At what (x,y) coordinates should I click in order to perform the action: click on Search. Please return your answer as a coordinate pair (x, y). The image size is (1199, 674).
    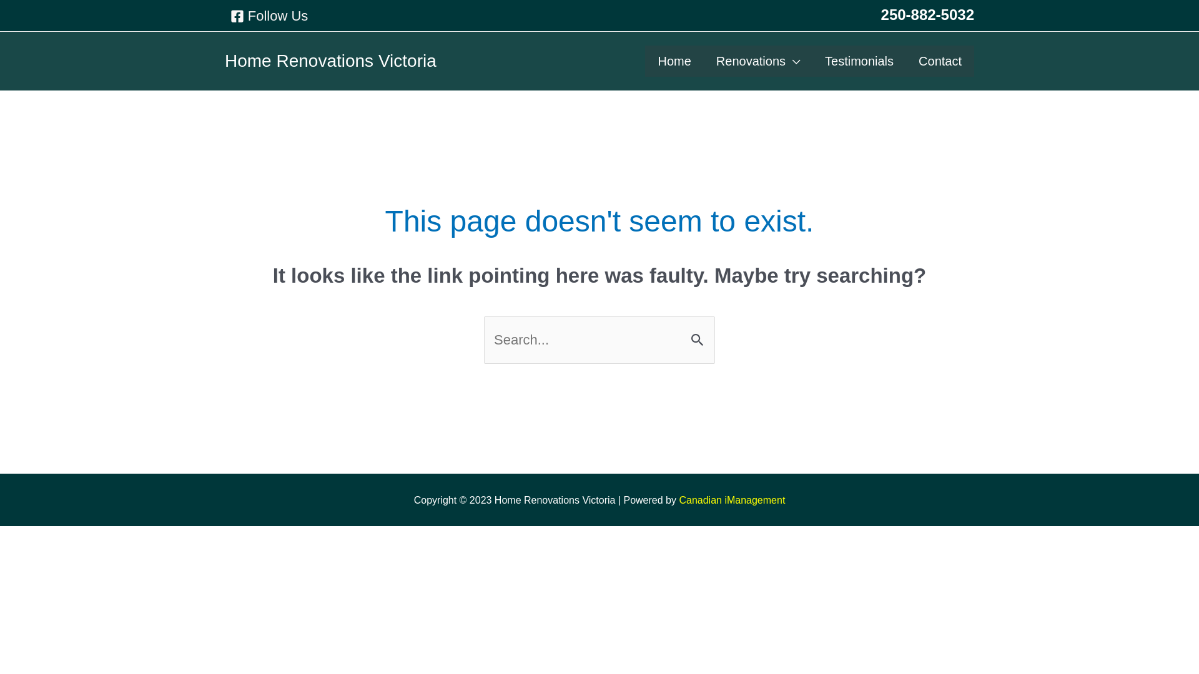
    Looking at the image, I should click on (701, 337).